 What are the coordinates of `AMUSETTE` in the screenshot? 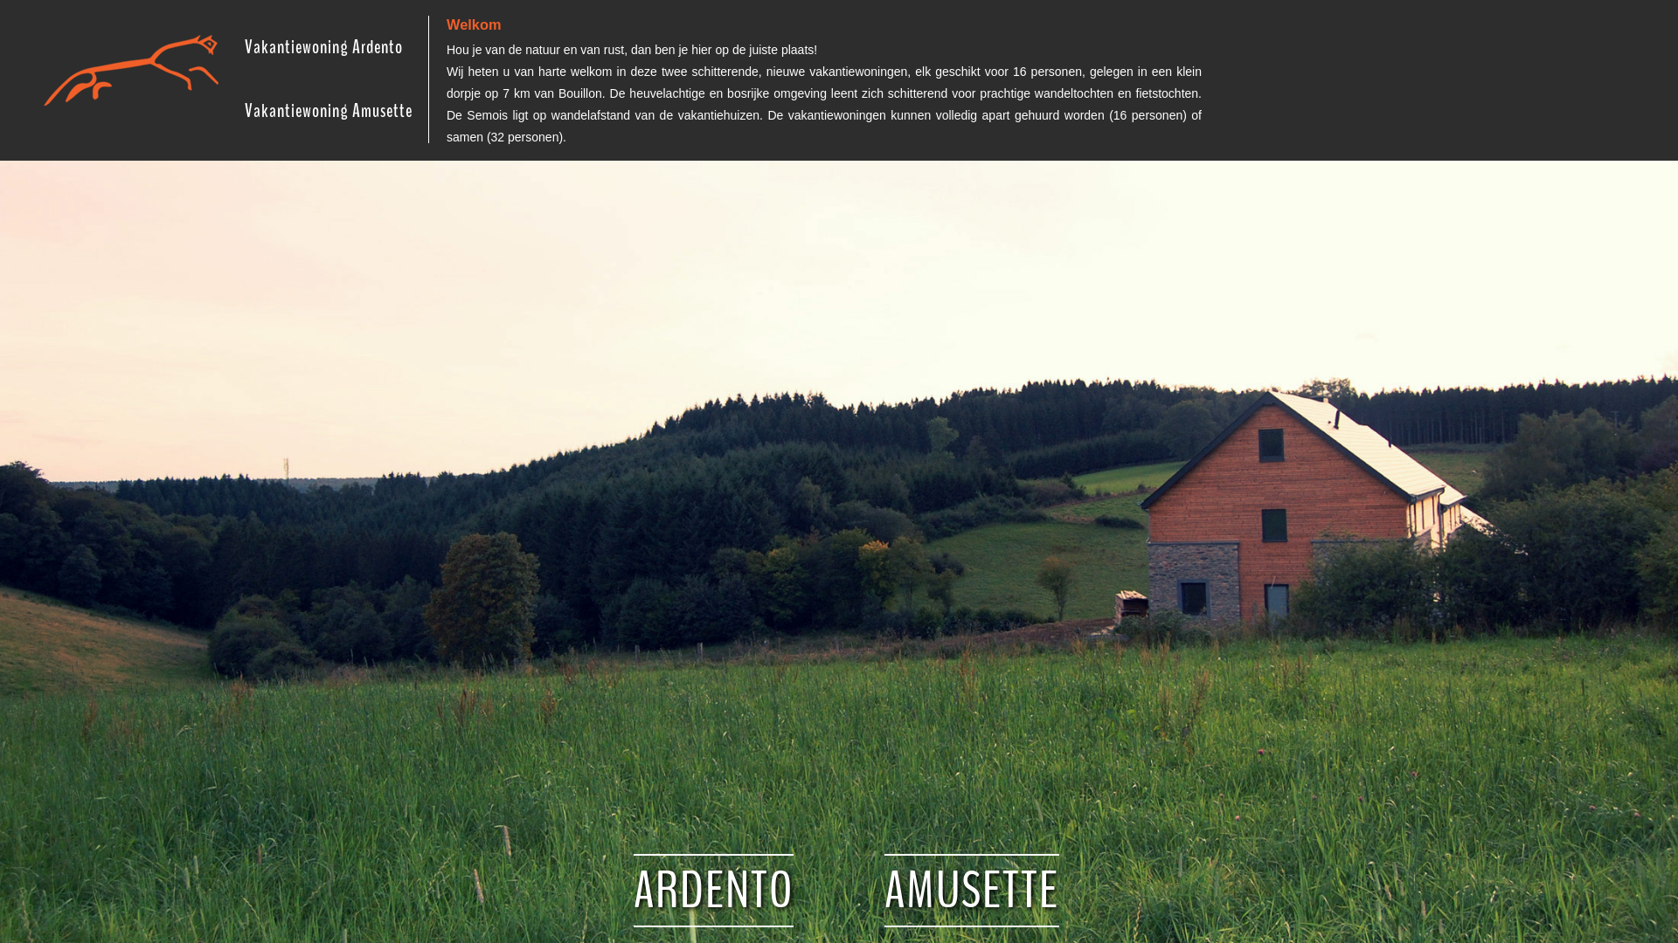 It's located at (972, 891).